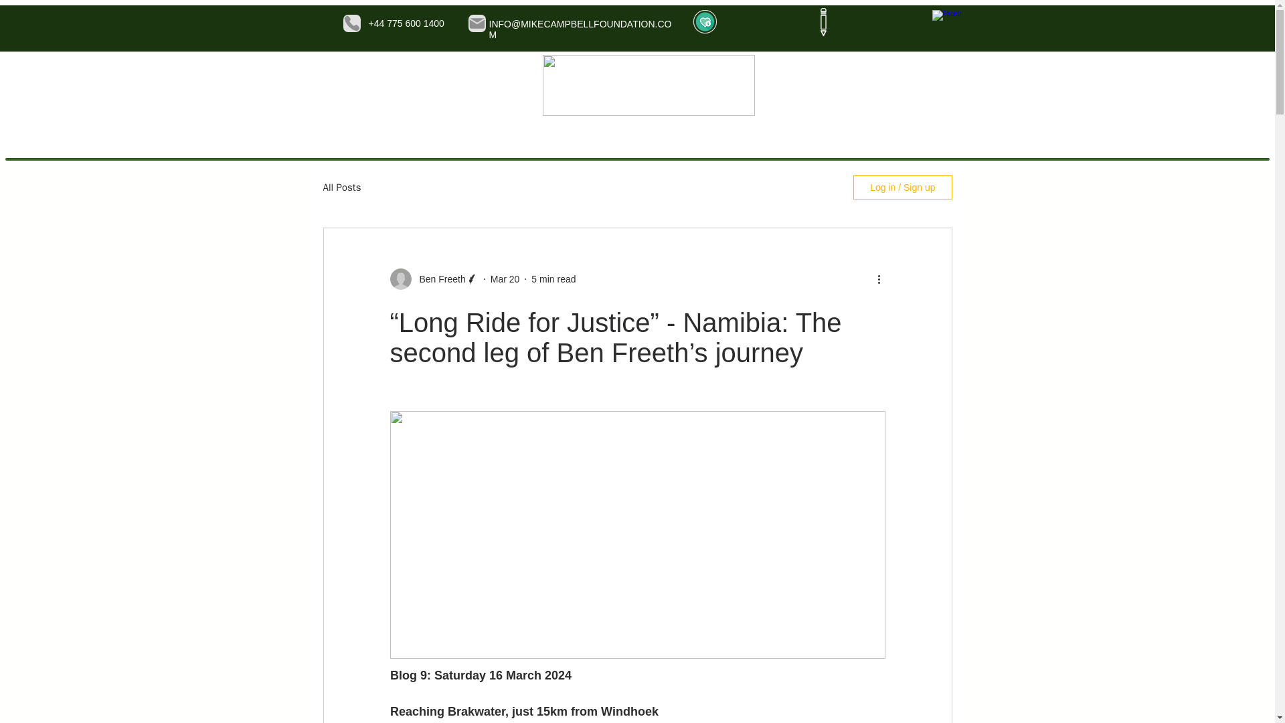 The height and width of the screenshot is (723, 1285). Describe the element at coordinates (505, 278) in the screenshot. I see `Mar 20` at that location.